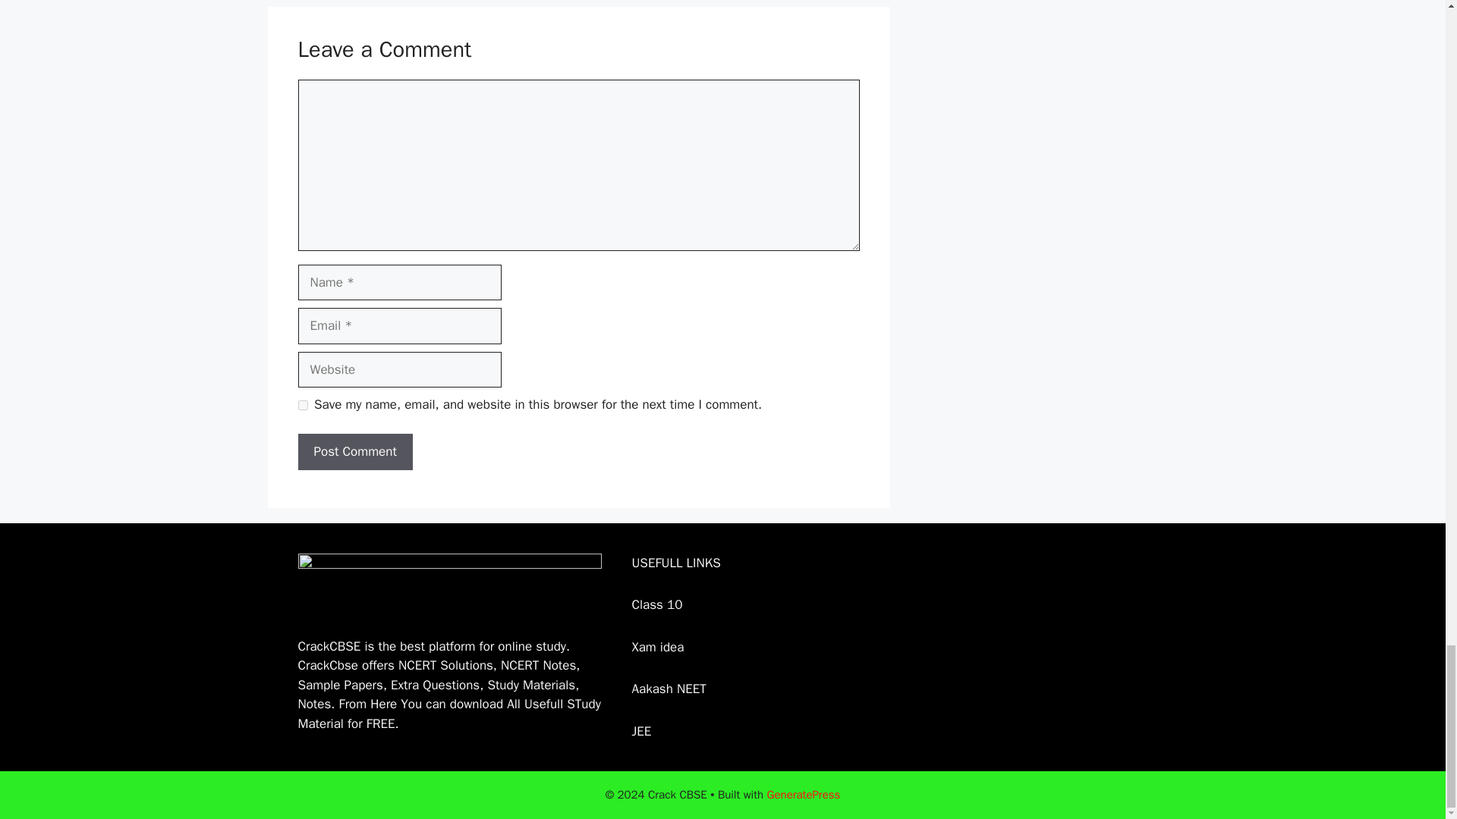  What do you see at coordinates (354, 452) in the screenshot?
I see `Post Comment` at bounding box center [354, 452].